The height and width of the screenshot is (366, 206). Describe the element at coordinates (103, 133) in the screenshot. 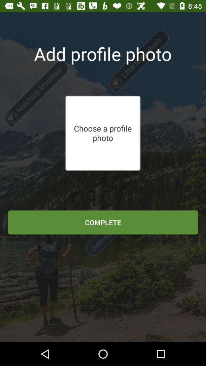

I see `turn on the choose a profile` at that location.